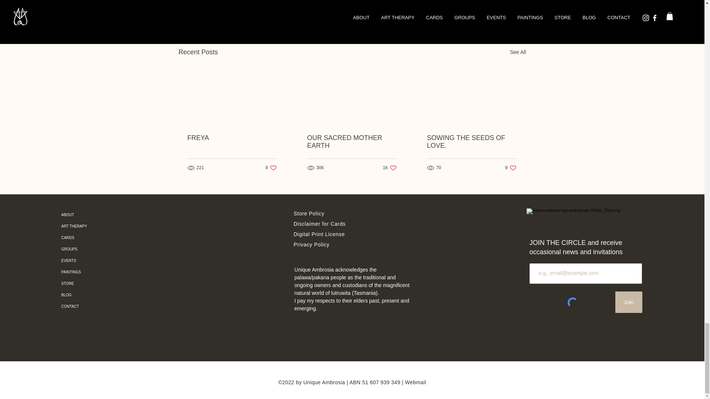  I want to click on SOWING THE SEEDS OF LOVE., so click(351, 142).